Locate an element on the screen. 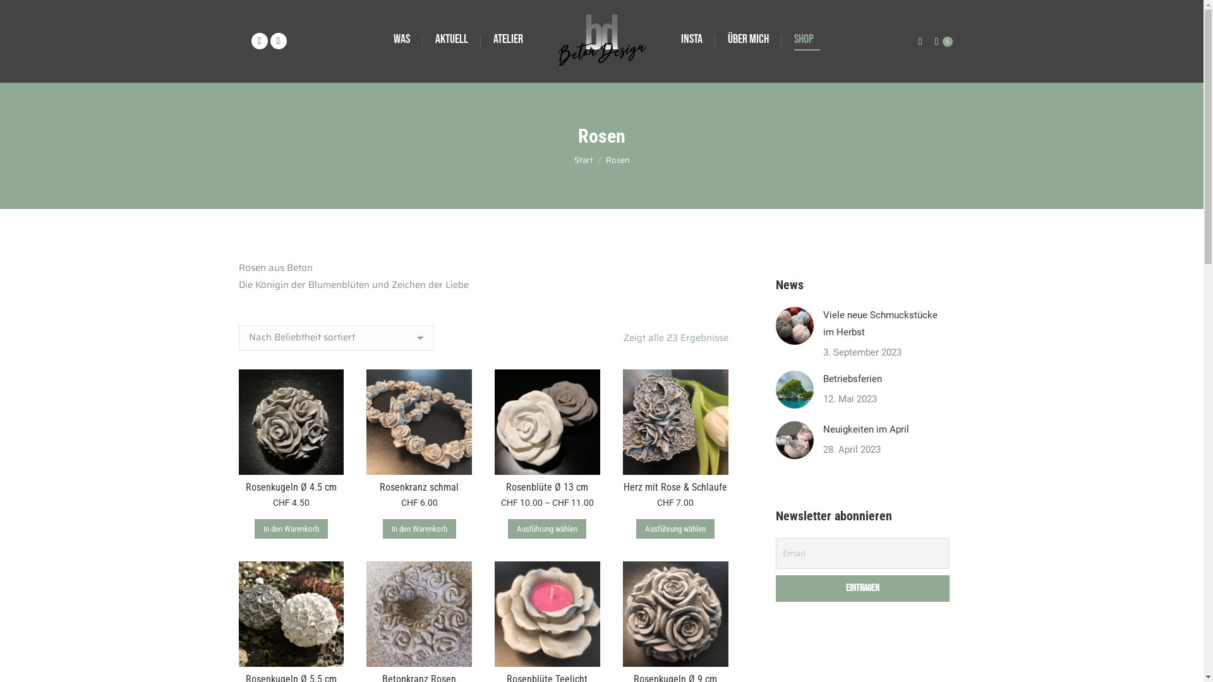 The height and width of the screenshot is (682, 1213).  1 is located at coordinates (944, 41).